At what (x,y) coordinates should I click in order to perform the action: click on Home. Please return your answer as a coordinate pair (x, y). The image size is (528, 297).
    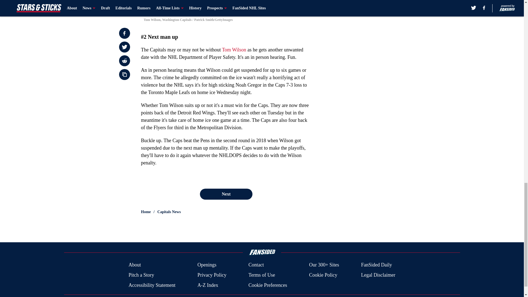
    Looking at the image, I should click on (146, 212).